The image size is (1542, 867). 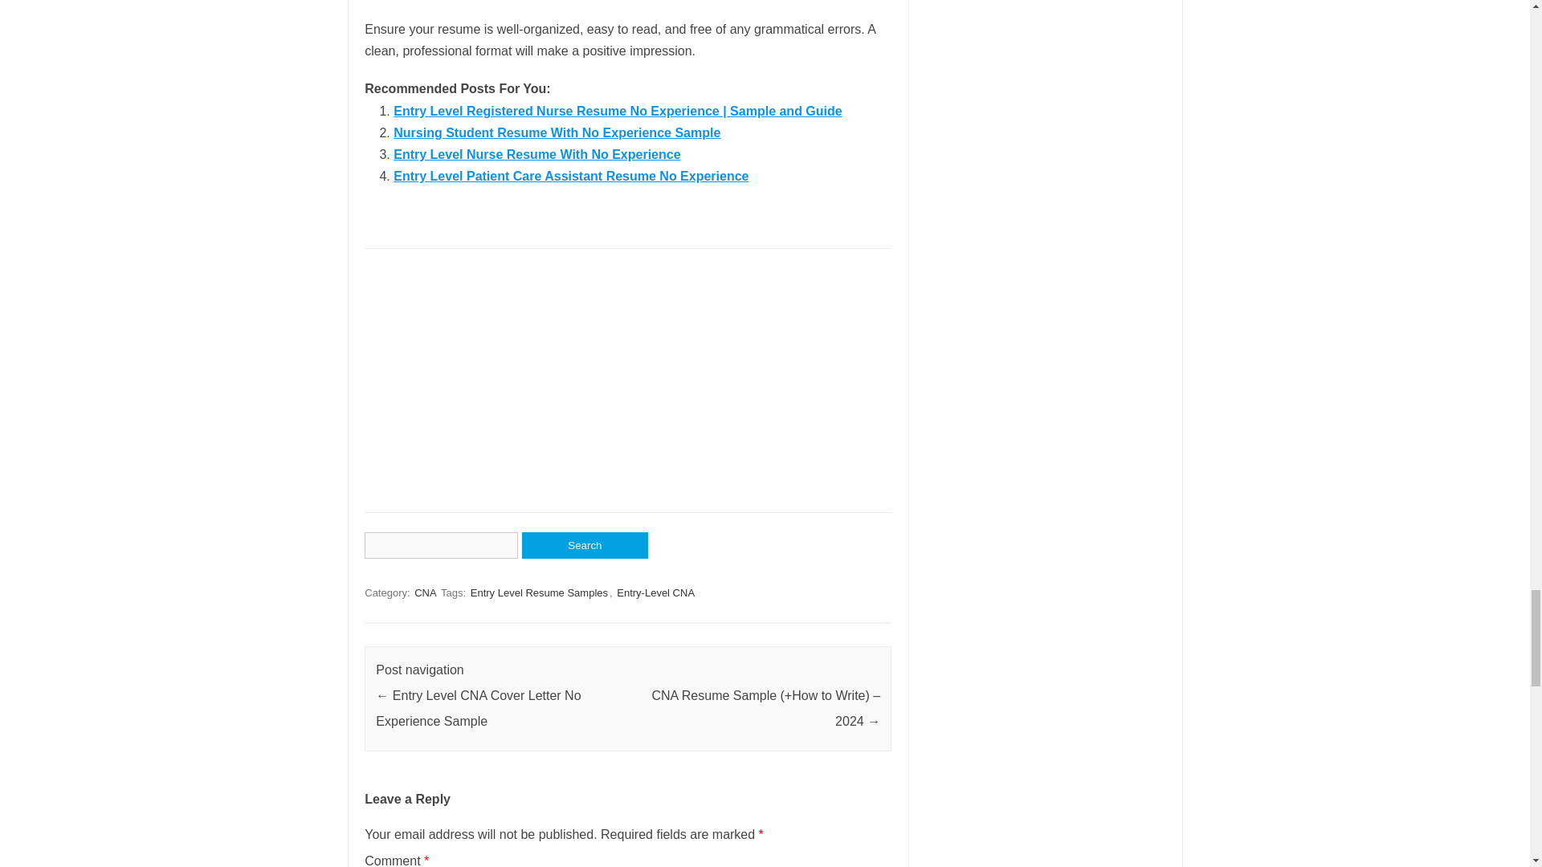 What do you see at coordinates (655, 592) in the screenshot?
I see `Entry-Level CNA` at bounding box center [655, 592].